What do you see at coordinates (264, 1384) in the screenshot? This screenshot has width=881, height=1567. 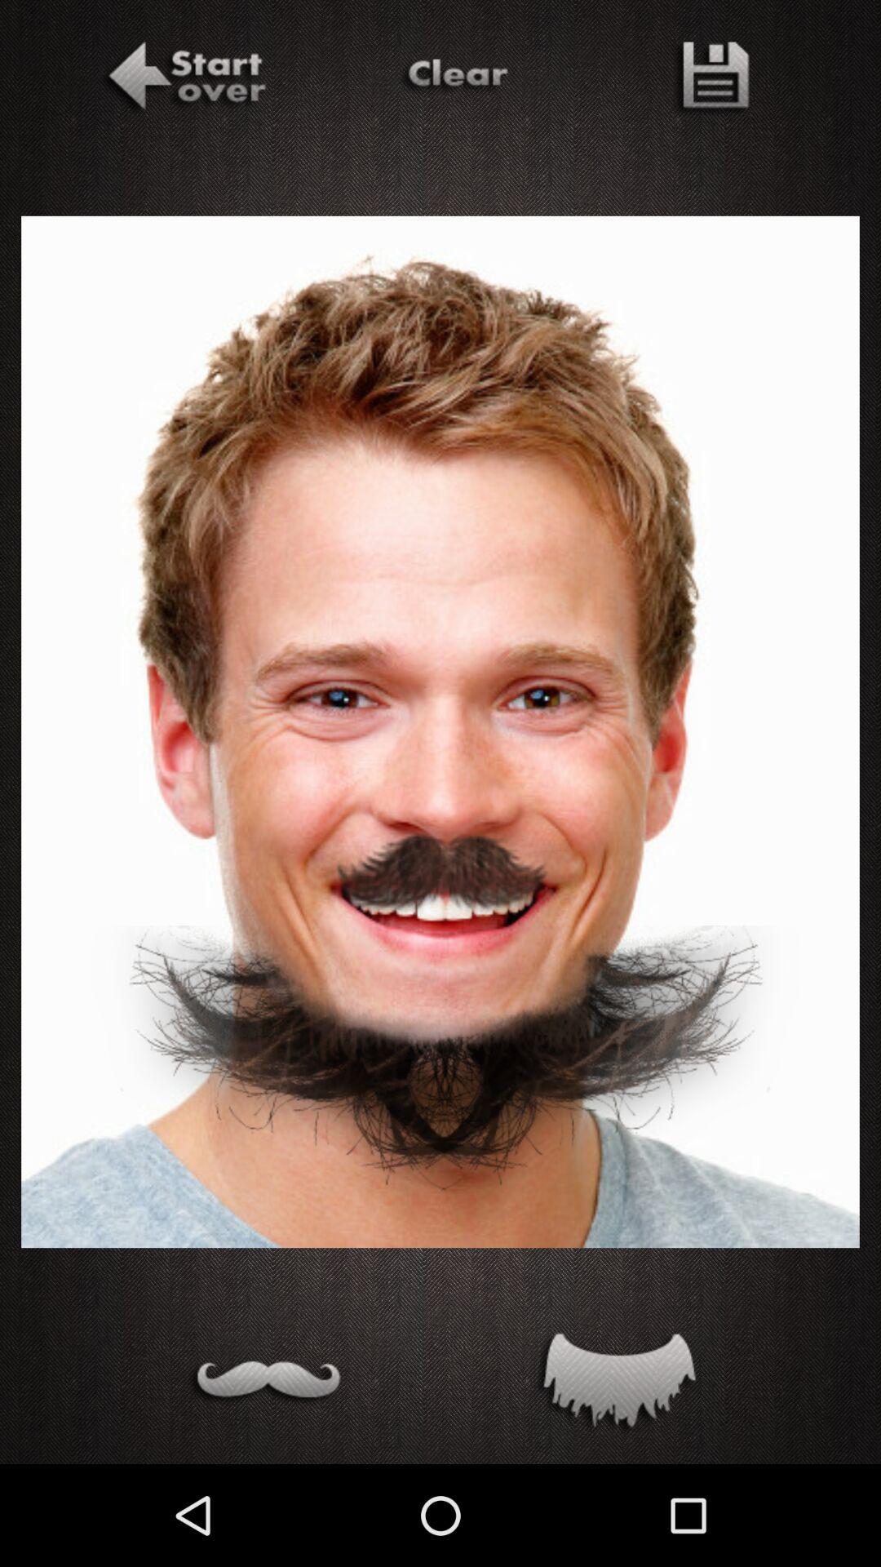 I see `add mustache` at bounding box center [264, 1384].